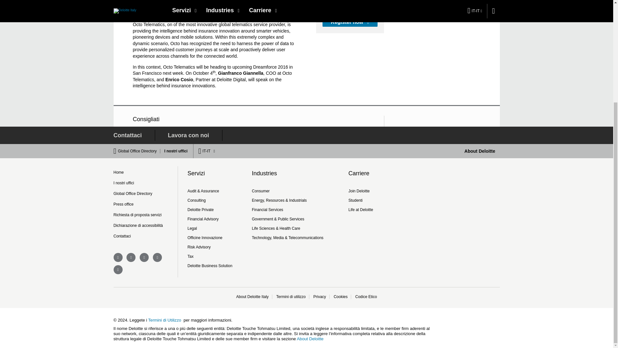 The image size is (618, 348). Describe the element at coordinates (131, 257) in the screenshot. I see `twitter` at that location.